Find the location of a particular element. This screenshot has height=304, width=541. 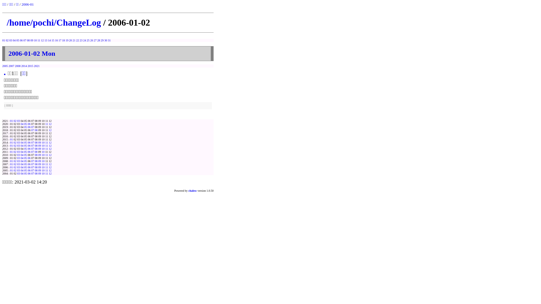

09 is located at coordinates (40, 164).